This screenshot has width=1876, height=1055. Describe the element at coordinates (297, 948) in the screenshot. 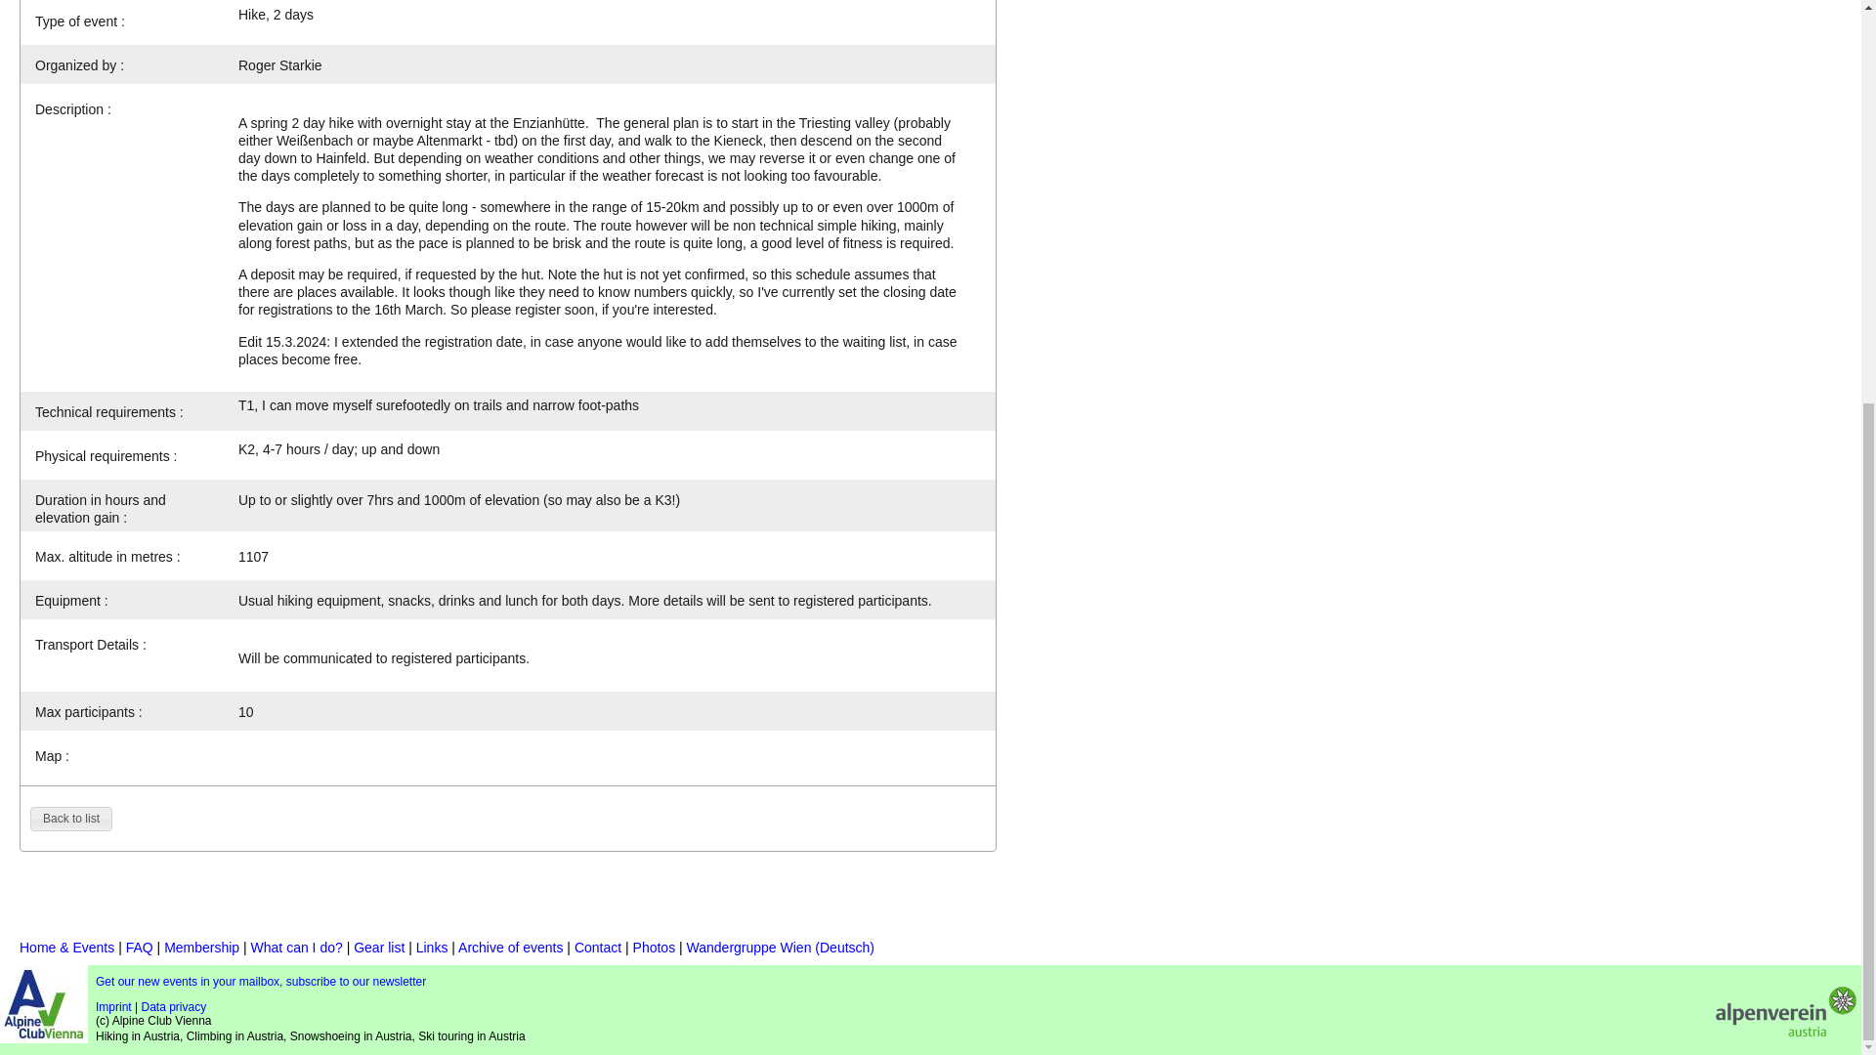

I see `What can I do?` at that location.